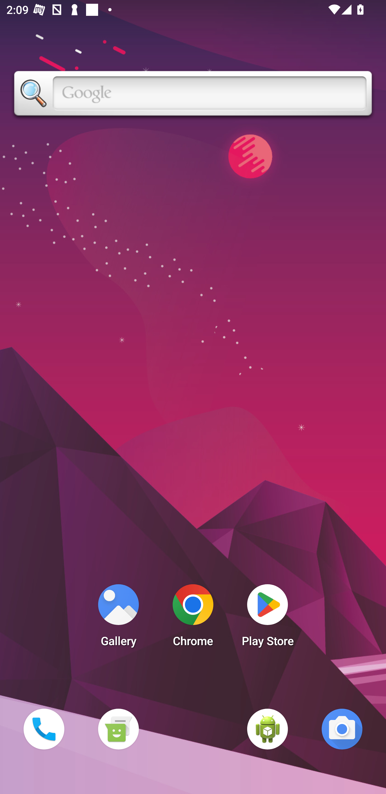 Image resolution: width=386 pixels, height=794 pixels. I want to click on Camera, so click(342, 729).